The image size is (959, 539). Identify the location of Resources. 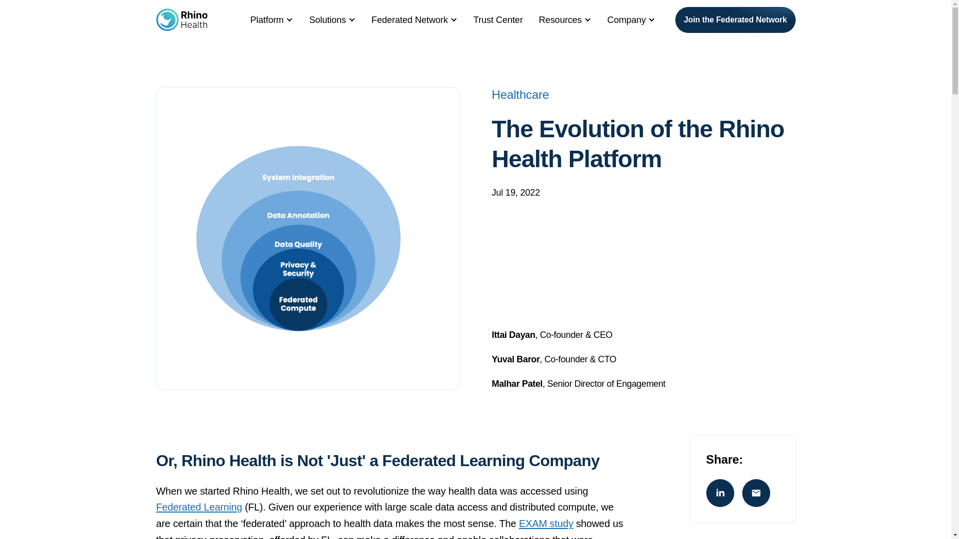
(560, 20).